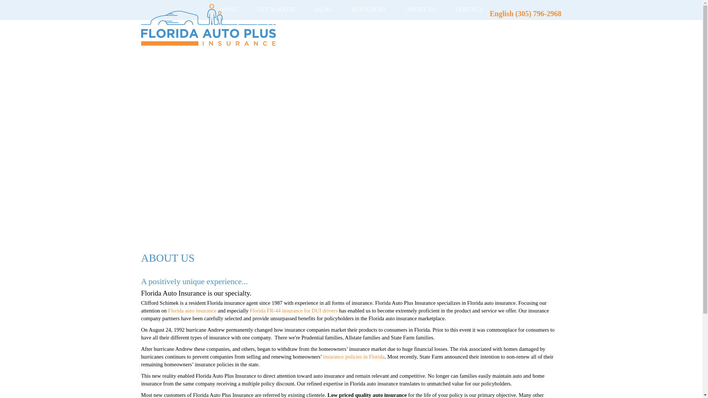 The width and height of the screenshot is (708, 398). Describe the element at coordinates (294, 310) in the screenshot. I see `Florida FR-44 insurance for DUI drivers` at that location.